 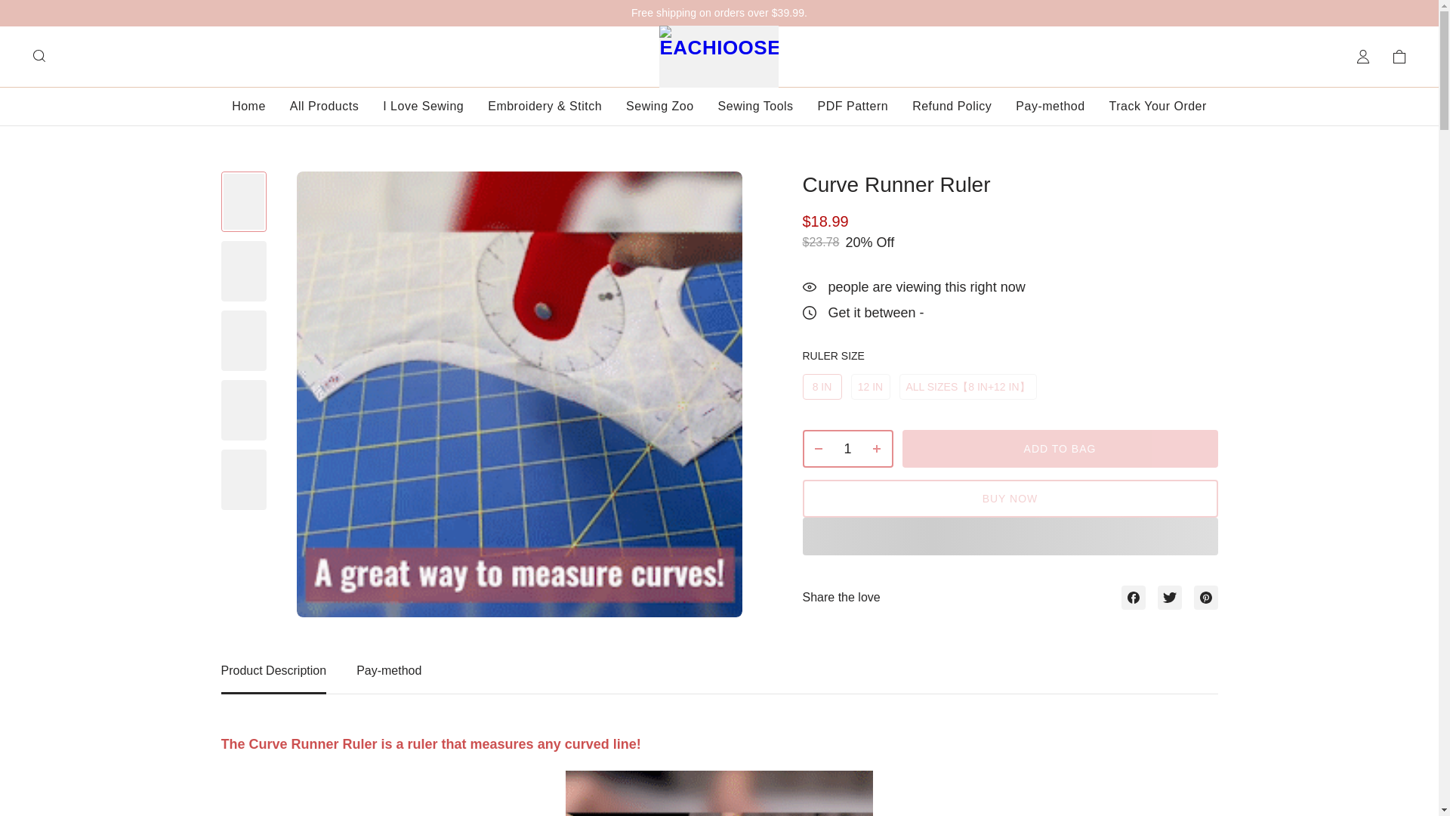 What do you see at coordinates (952, 106) in the screenshot?
I see `Refund Policy` at bounding box center [952, 106].